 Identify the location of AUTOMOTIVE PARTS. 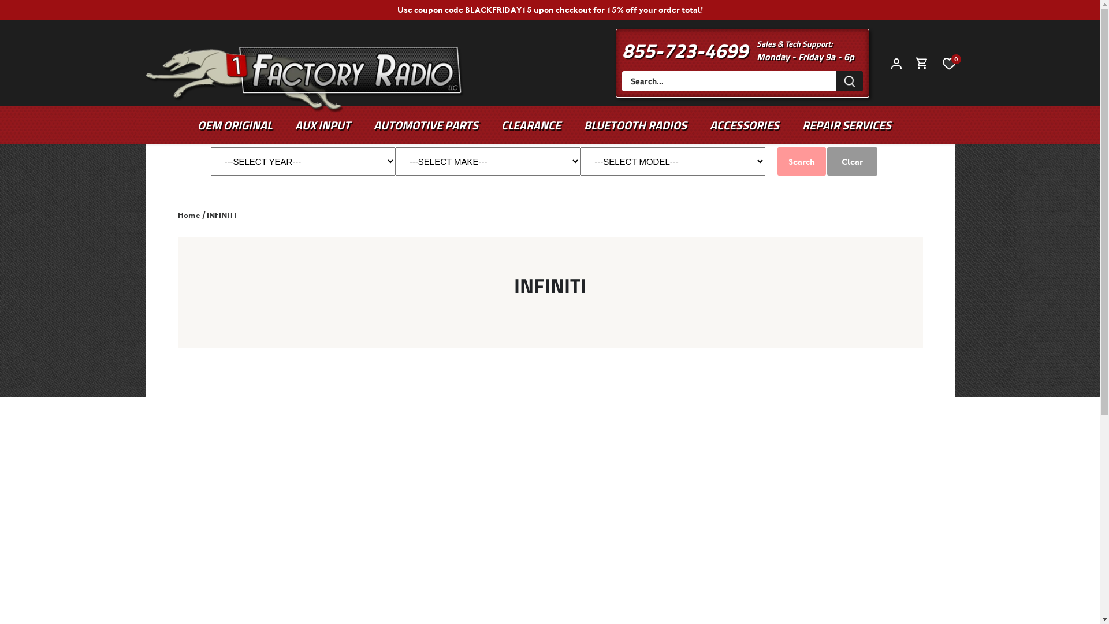
(426, 125).